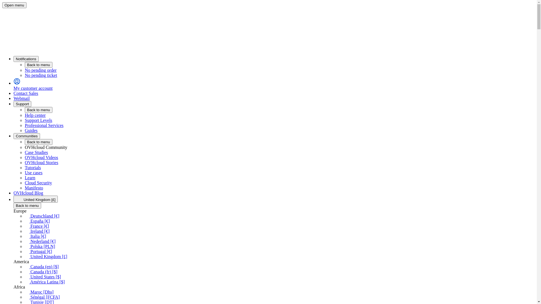  Describe the element at coordinates (40, 247) in the screenshot. I see `Polska [PLN]` at that location.